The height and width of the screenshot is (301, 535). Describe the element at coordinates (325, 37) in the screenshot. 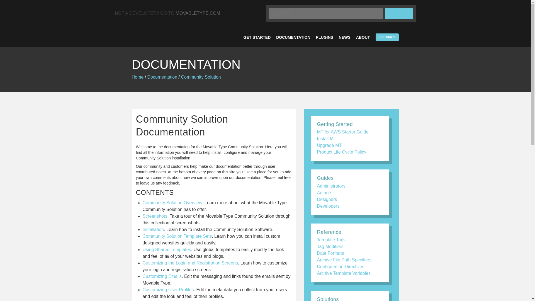

I see `PLUGINS` at that location.